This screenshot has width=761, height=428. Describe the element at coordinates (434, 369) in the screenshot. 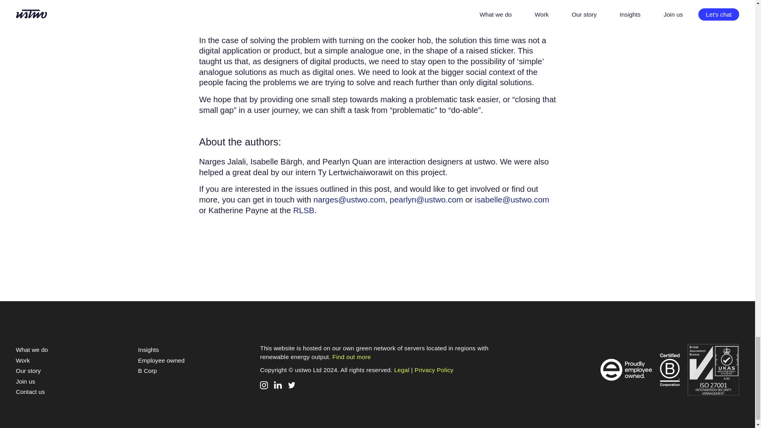

I see `Privacy Policy` at that location.